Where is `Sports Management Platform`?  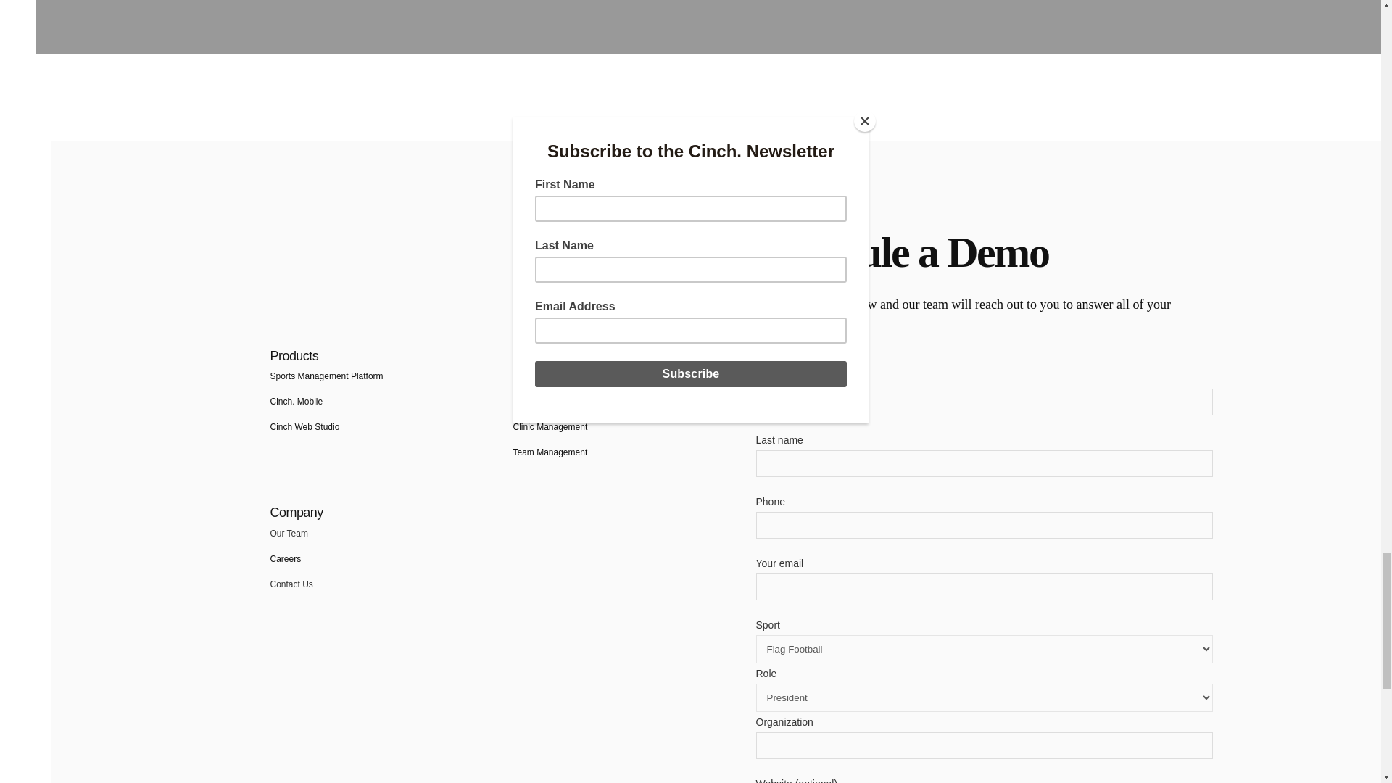
Sports Management Platform is located at coordinates (326, 376).